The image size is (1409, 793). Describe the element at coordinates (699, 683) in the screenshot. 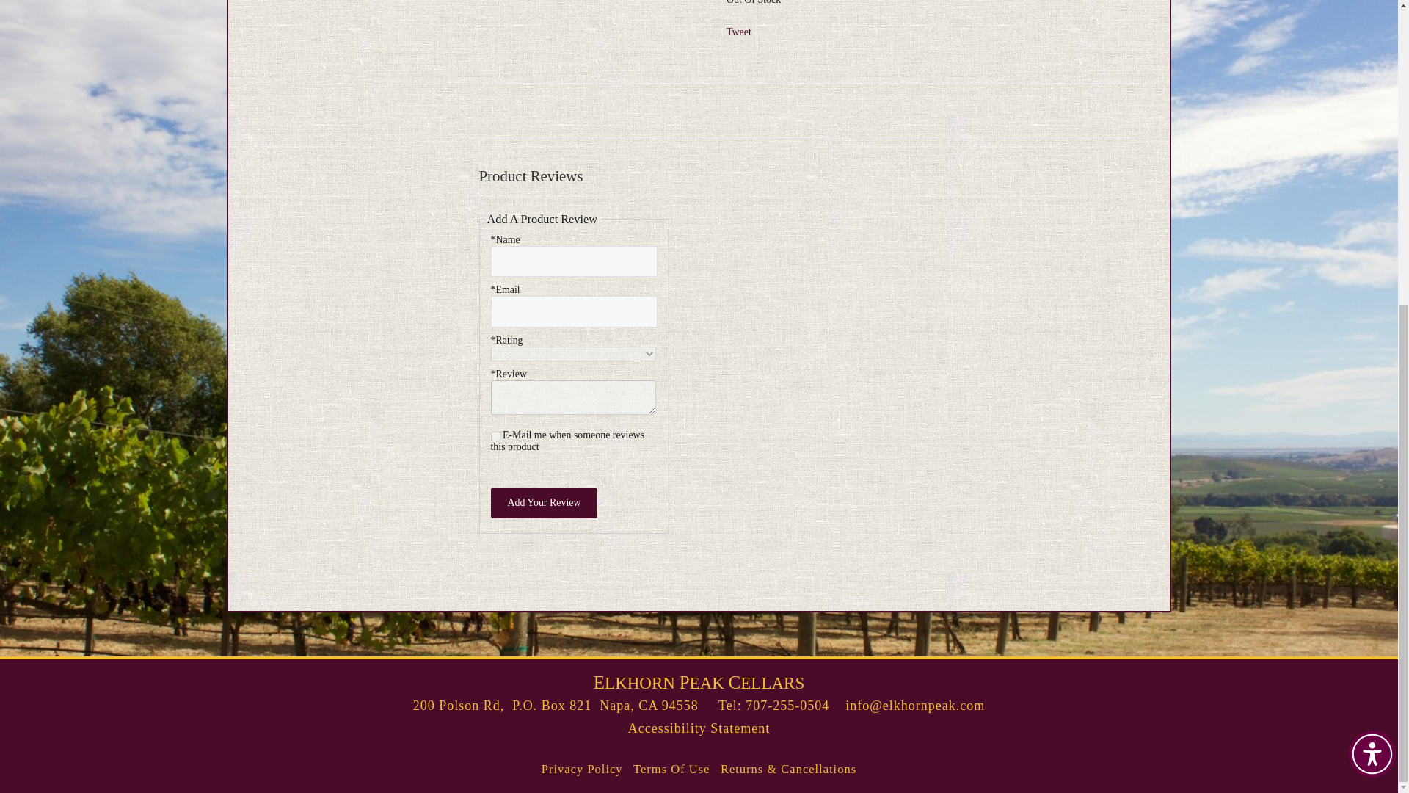

I see `ELKHORN PEAK CELLARS` at that location.